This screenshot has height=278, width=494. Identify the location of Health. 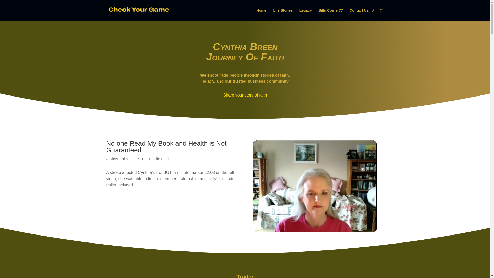
(147, 159).